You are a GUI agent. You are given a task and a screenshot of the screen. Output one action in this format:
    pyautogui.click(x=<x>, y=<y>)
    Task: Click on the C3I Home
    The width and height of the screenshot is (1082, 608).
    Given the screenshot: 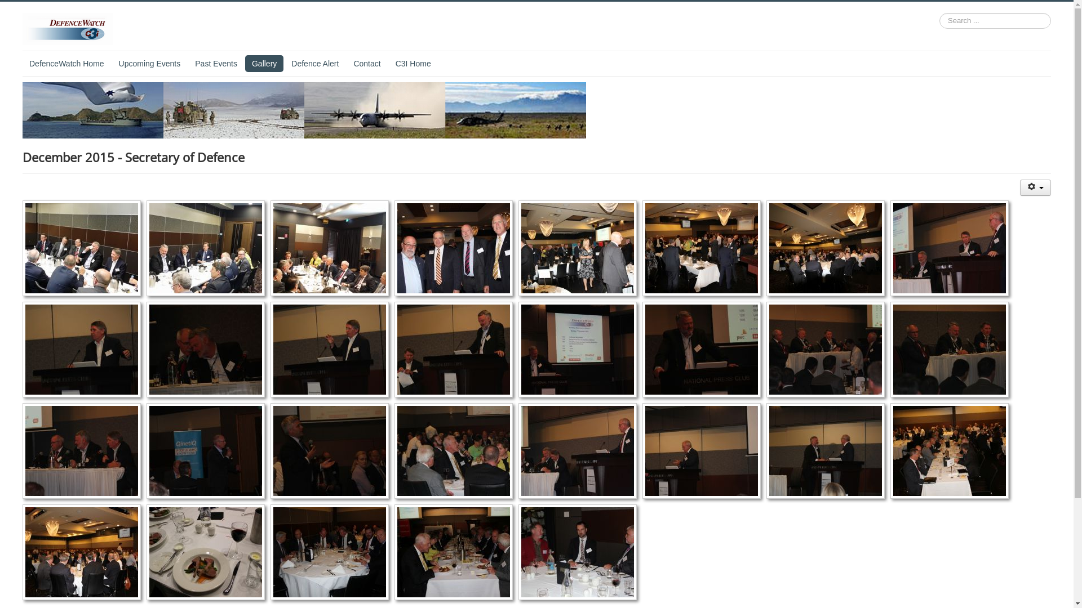 What is the action you would take?
    pyautogui.click(x=414, y=64)
    